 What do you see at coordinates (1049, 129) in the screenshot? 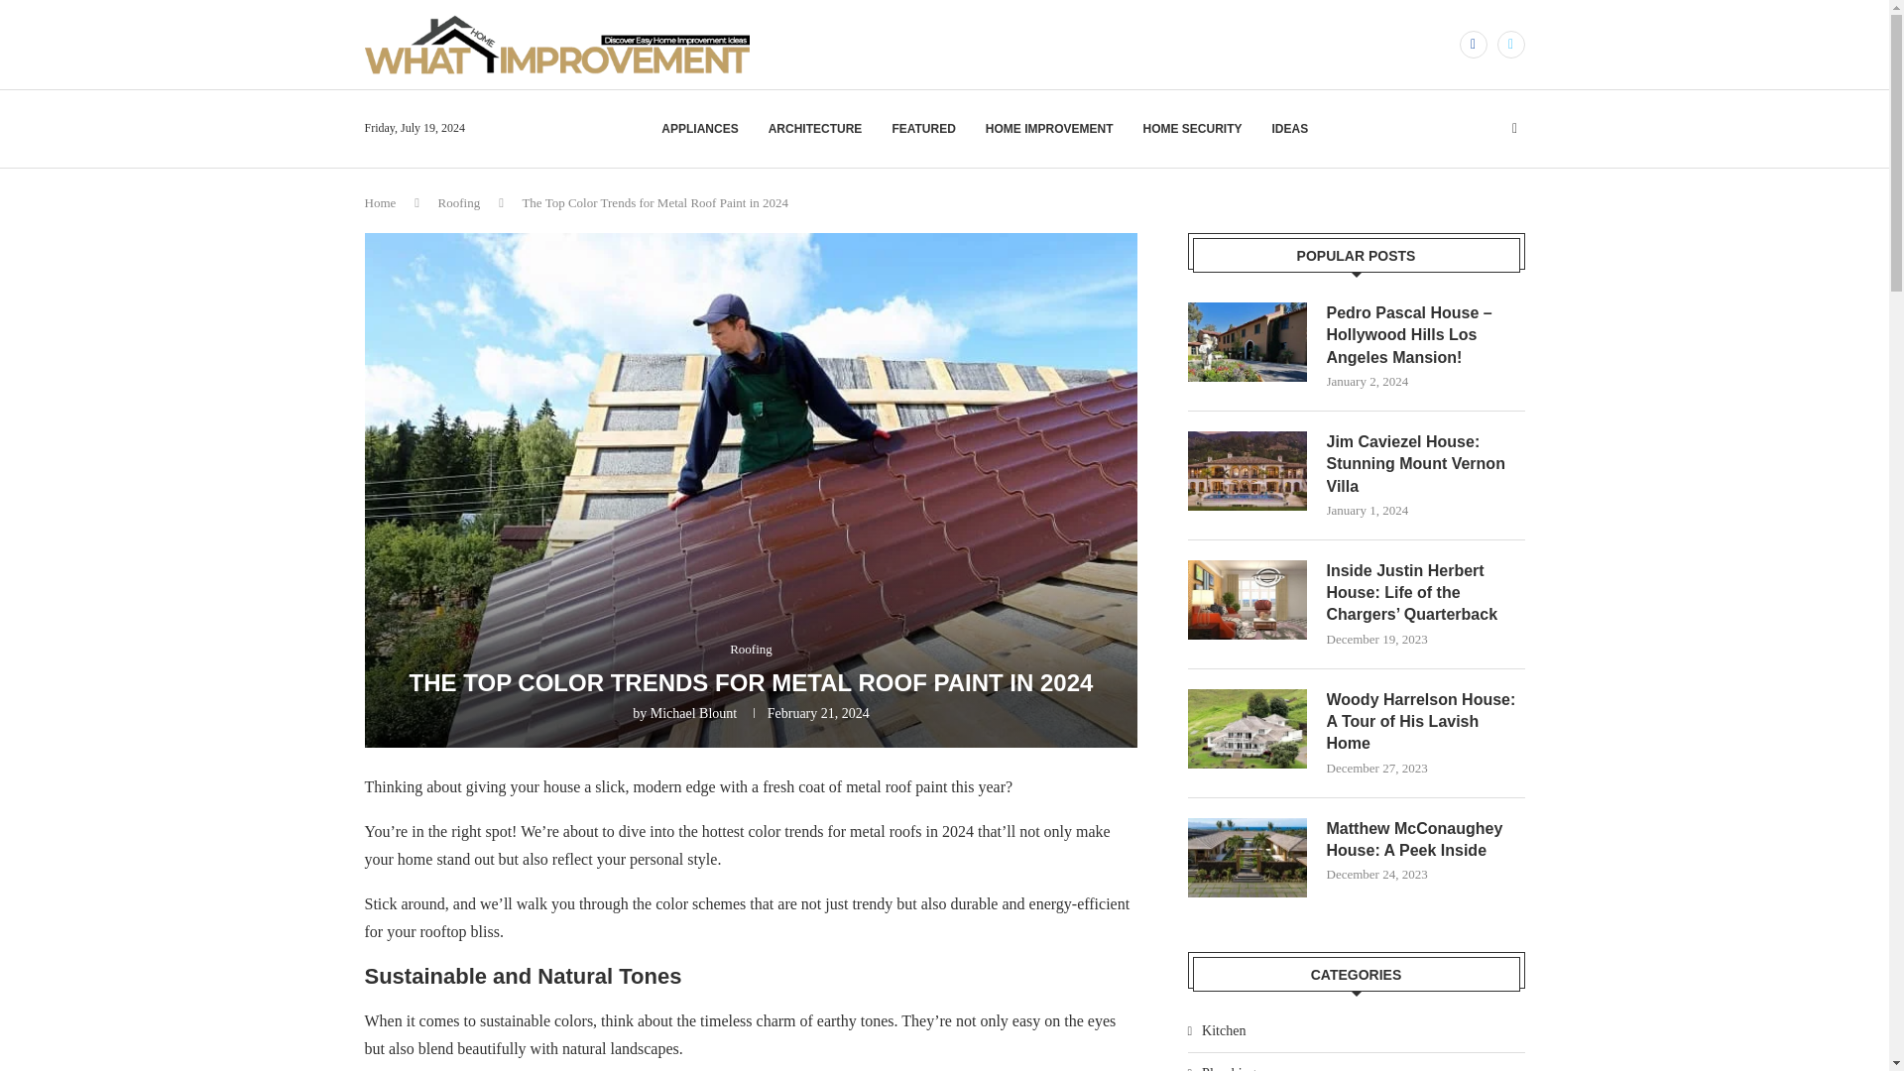
I see `HOME IMPROVEMENT` at bounding box center [1049, 129].